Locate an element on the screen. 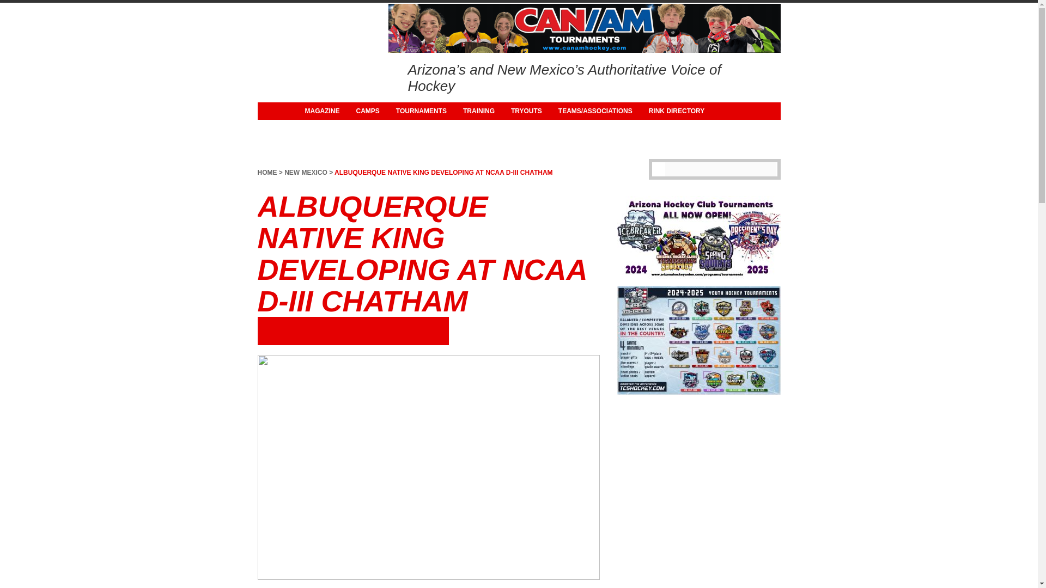 The width and height of the screenshot is (1046, 588). TRAINING is located at coordinates (479, 111).